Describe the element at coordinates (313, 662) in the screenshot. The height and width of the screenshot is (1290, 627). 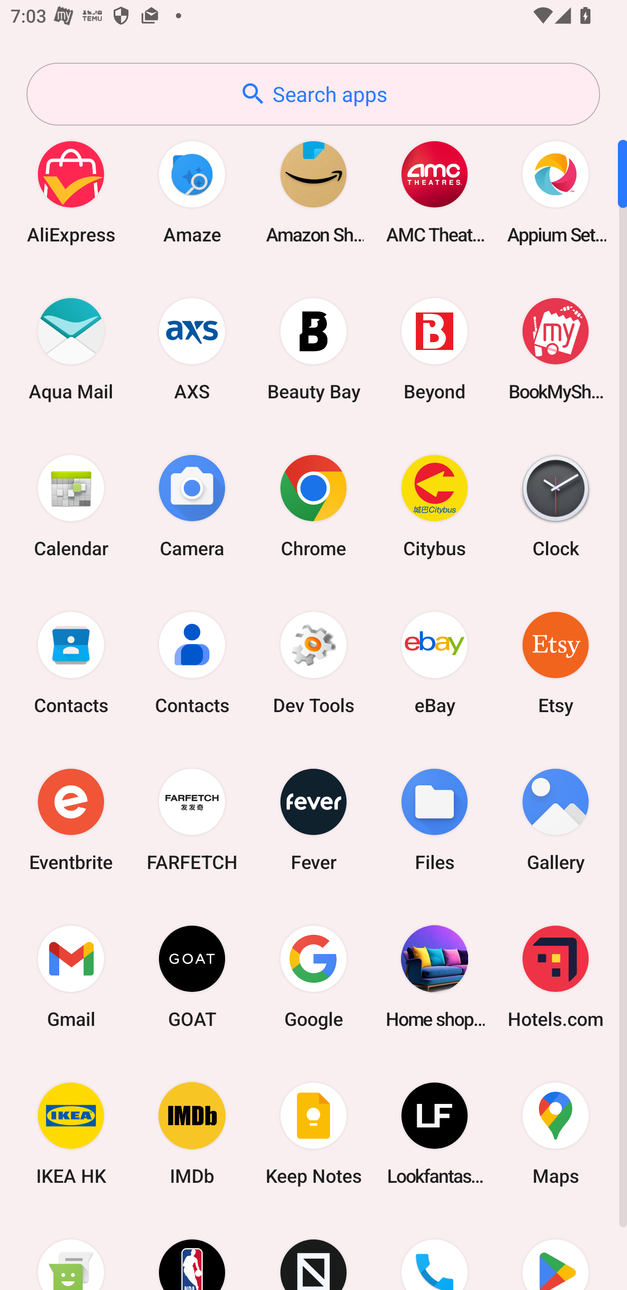
I see `Dev Tools` at that location.